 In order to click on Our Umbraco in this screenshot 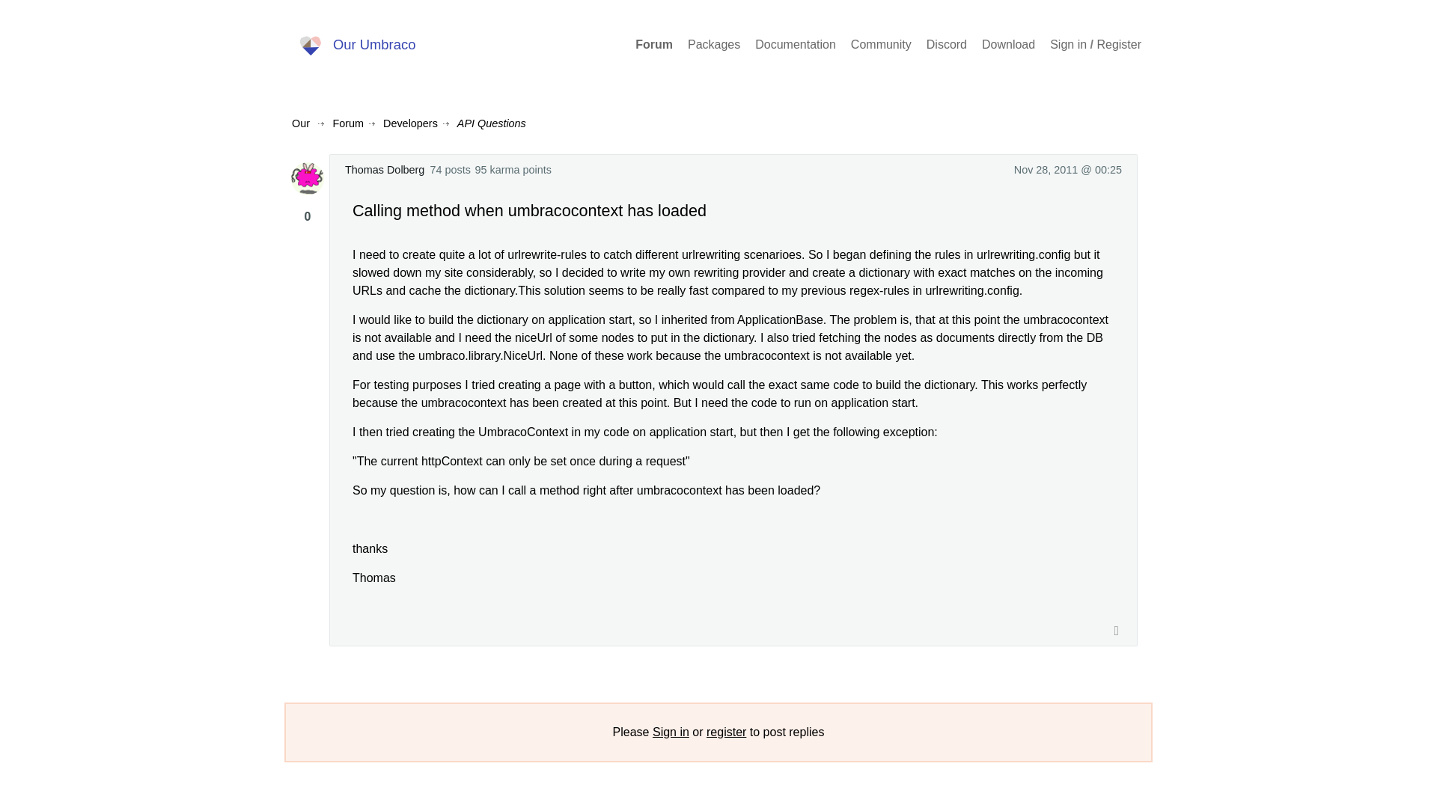, I will do `click(355, 45)`.